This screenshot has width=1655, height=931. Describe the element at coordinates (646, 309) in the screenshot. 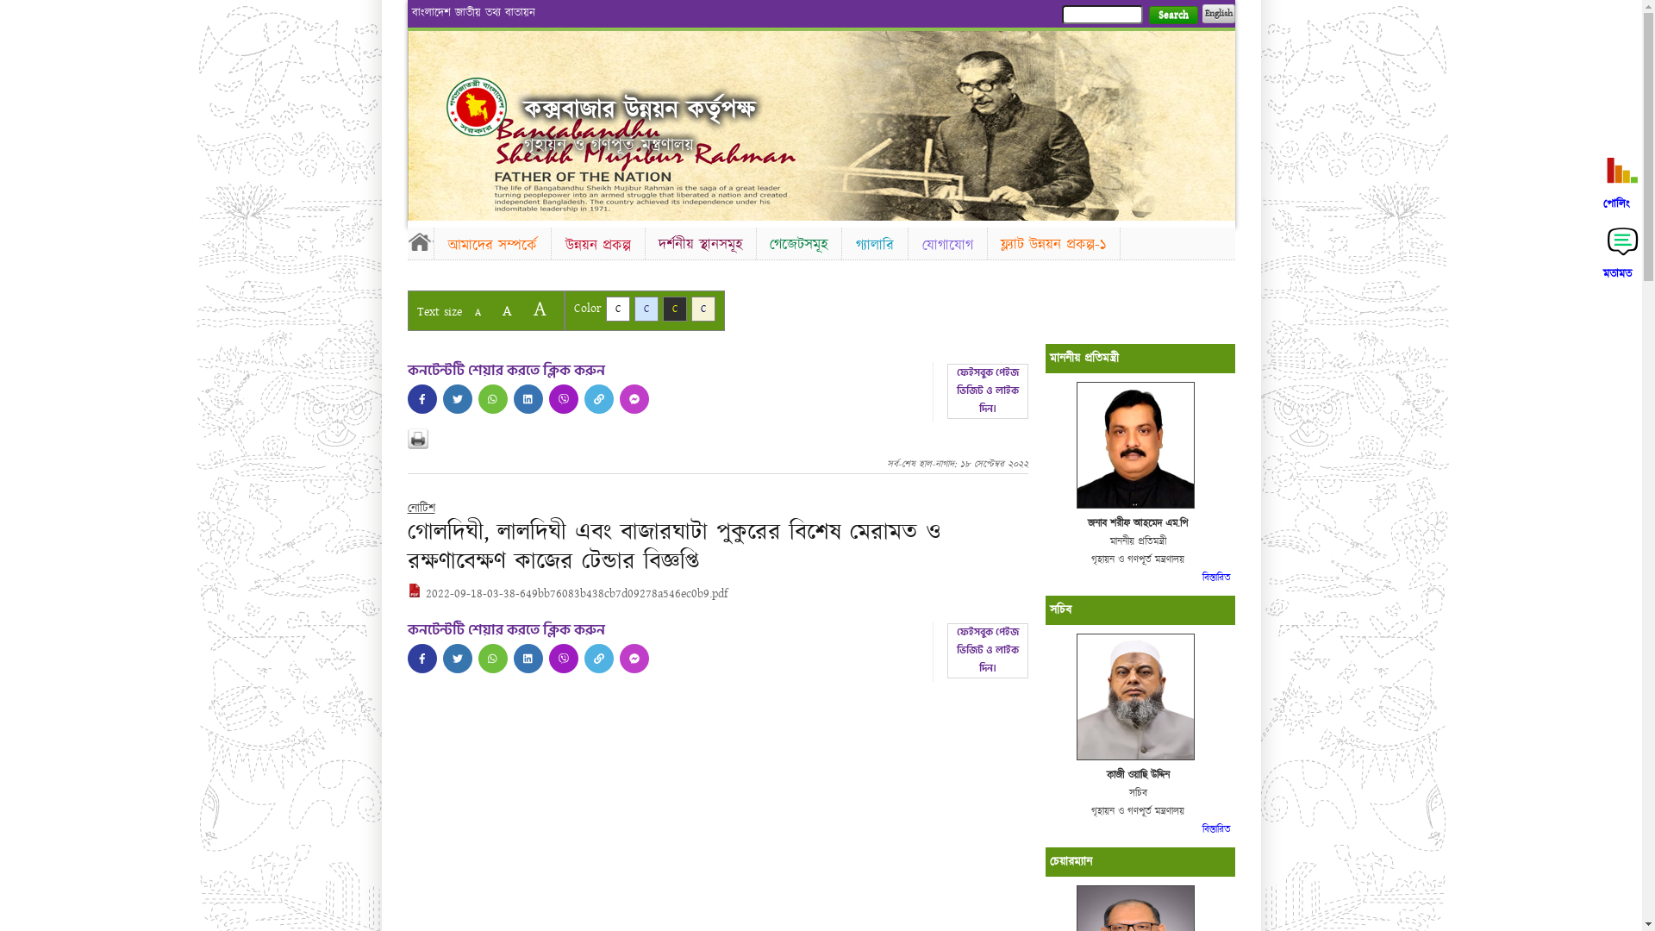

I see `C` at that location.